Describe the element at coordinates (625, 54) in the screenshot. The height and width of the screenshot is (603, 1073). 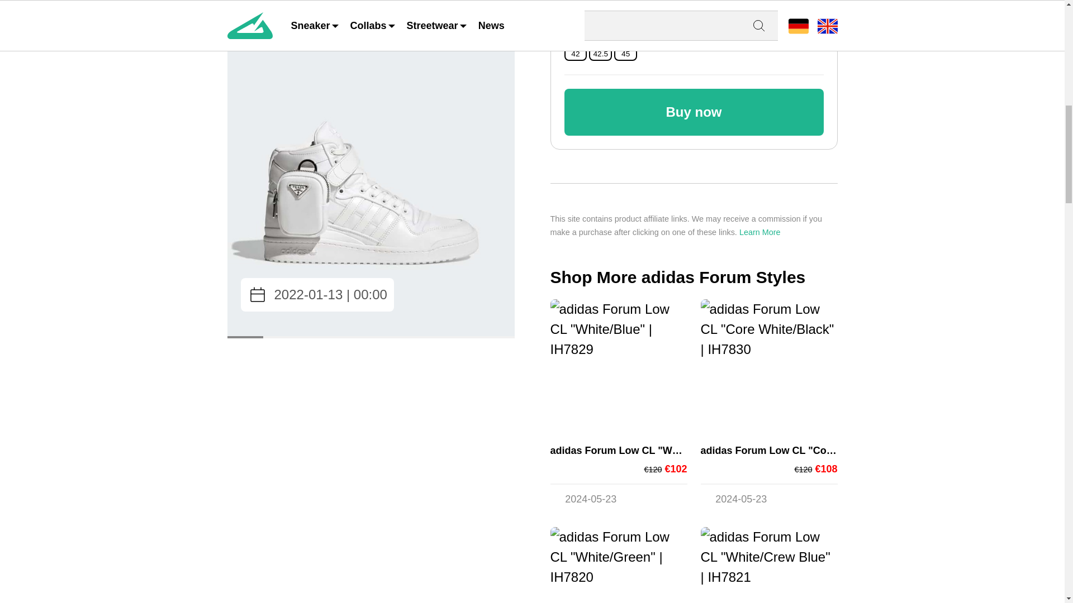
I see `45` at that location.